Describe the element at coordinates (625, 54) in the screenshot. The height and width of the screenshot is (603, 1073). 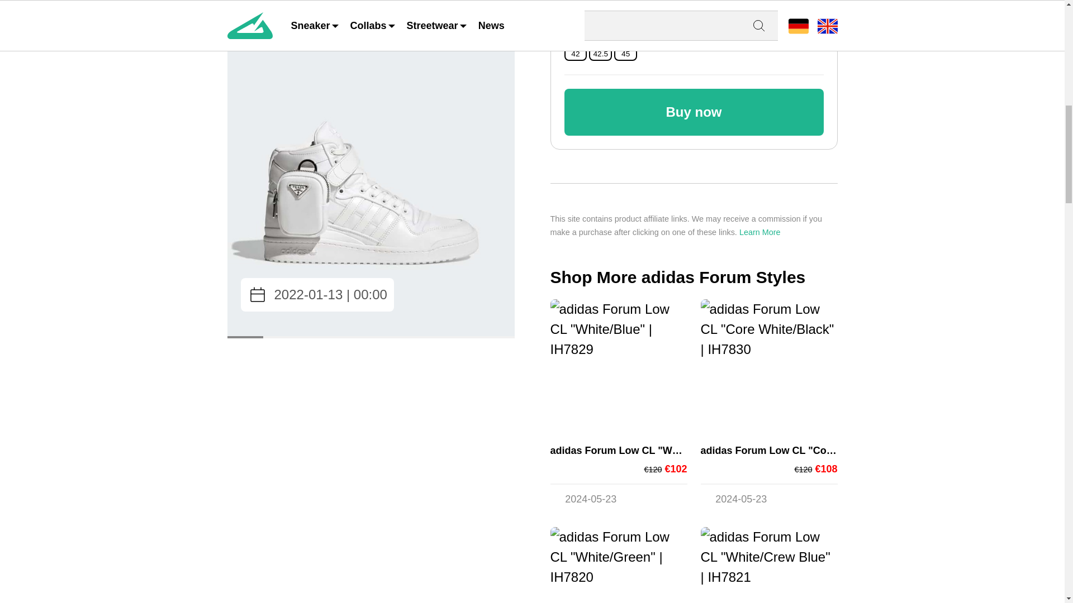
I see `45` at that location.